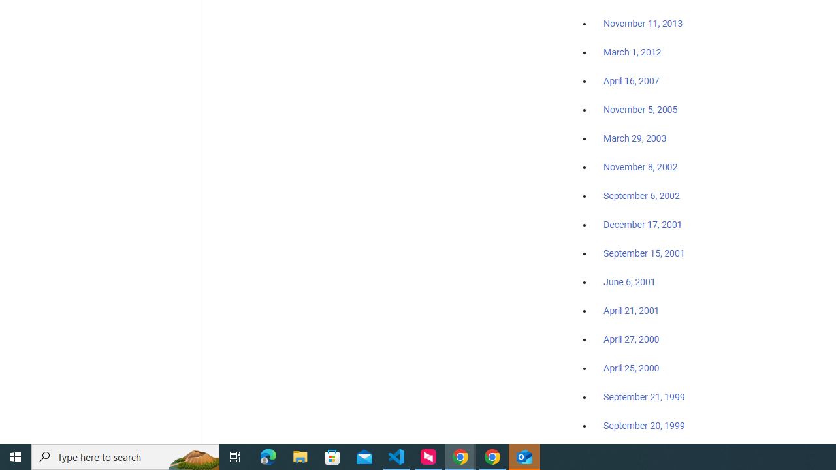 Image resolution: width=836 pixels, height=470 pixels. Describe the element at coordinates (632, 53) in the screenshot. I see `March 1, 2012` at that location.